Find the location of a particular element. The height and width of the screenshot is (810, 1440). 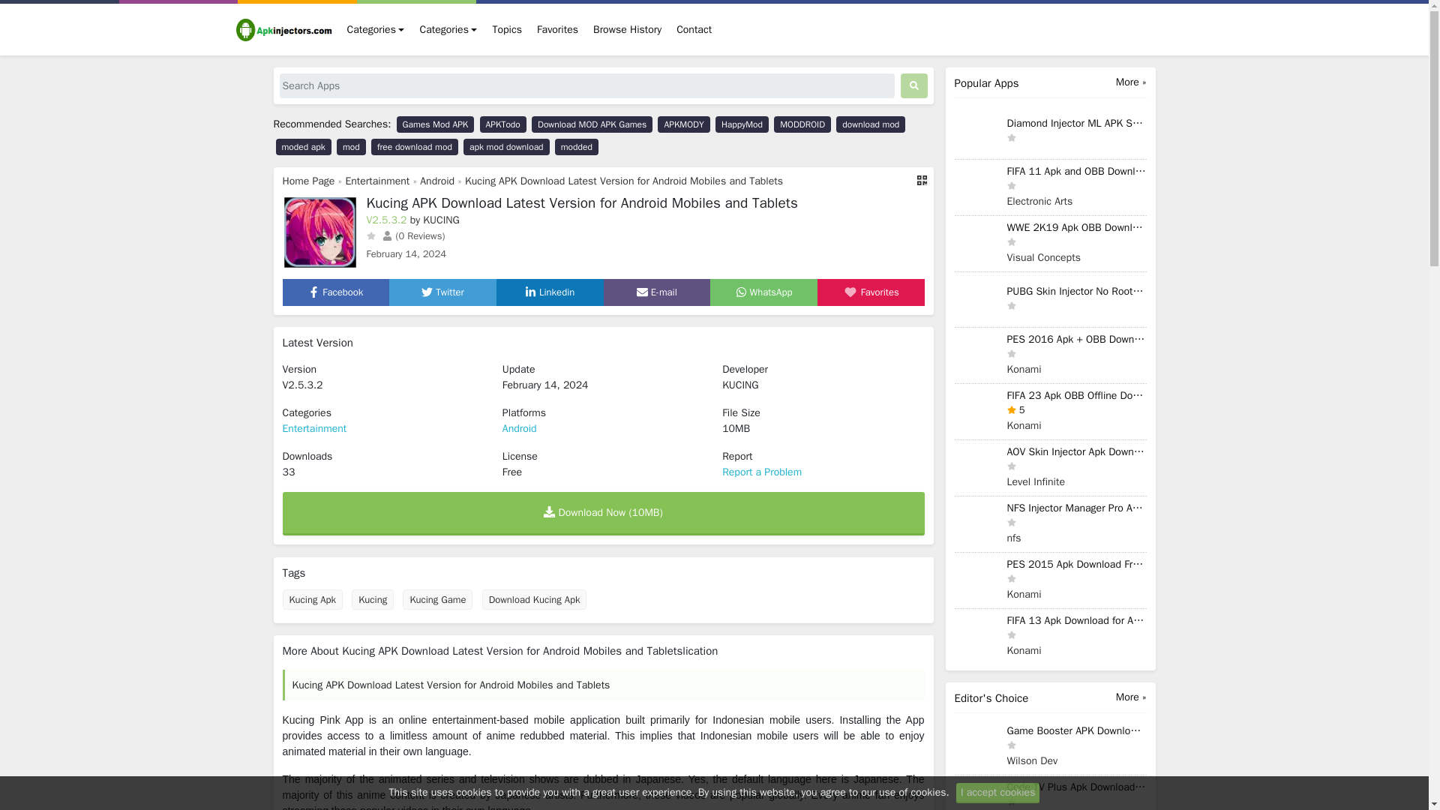

Entertainment is located at coordinates (376, 181).